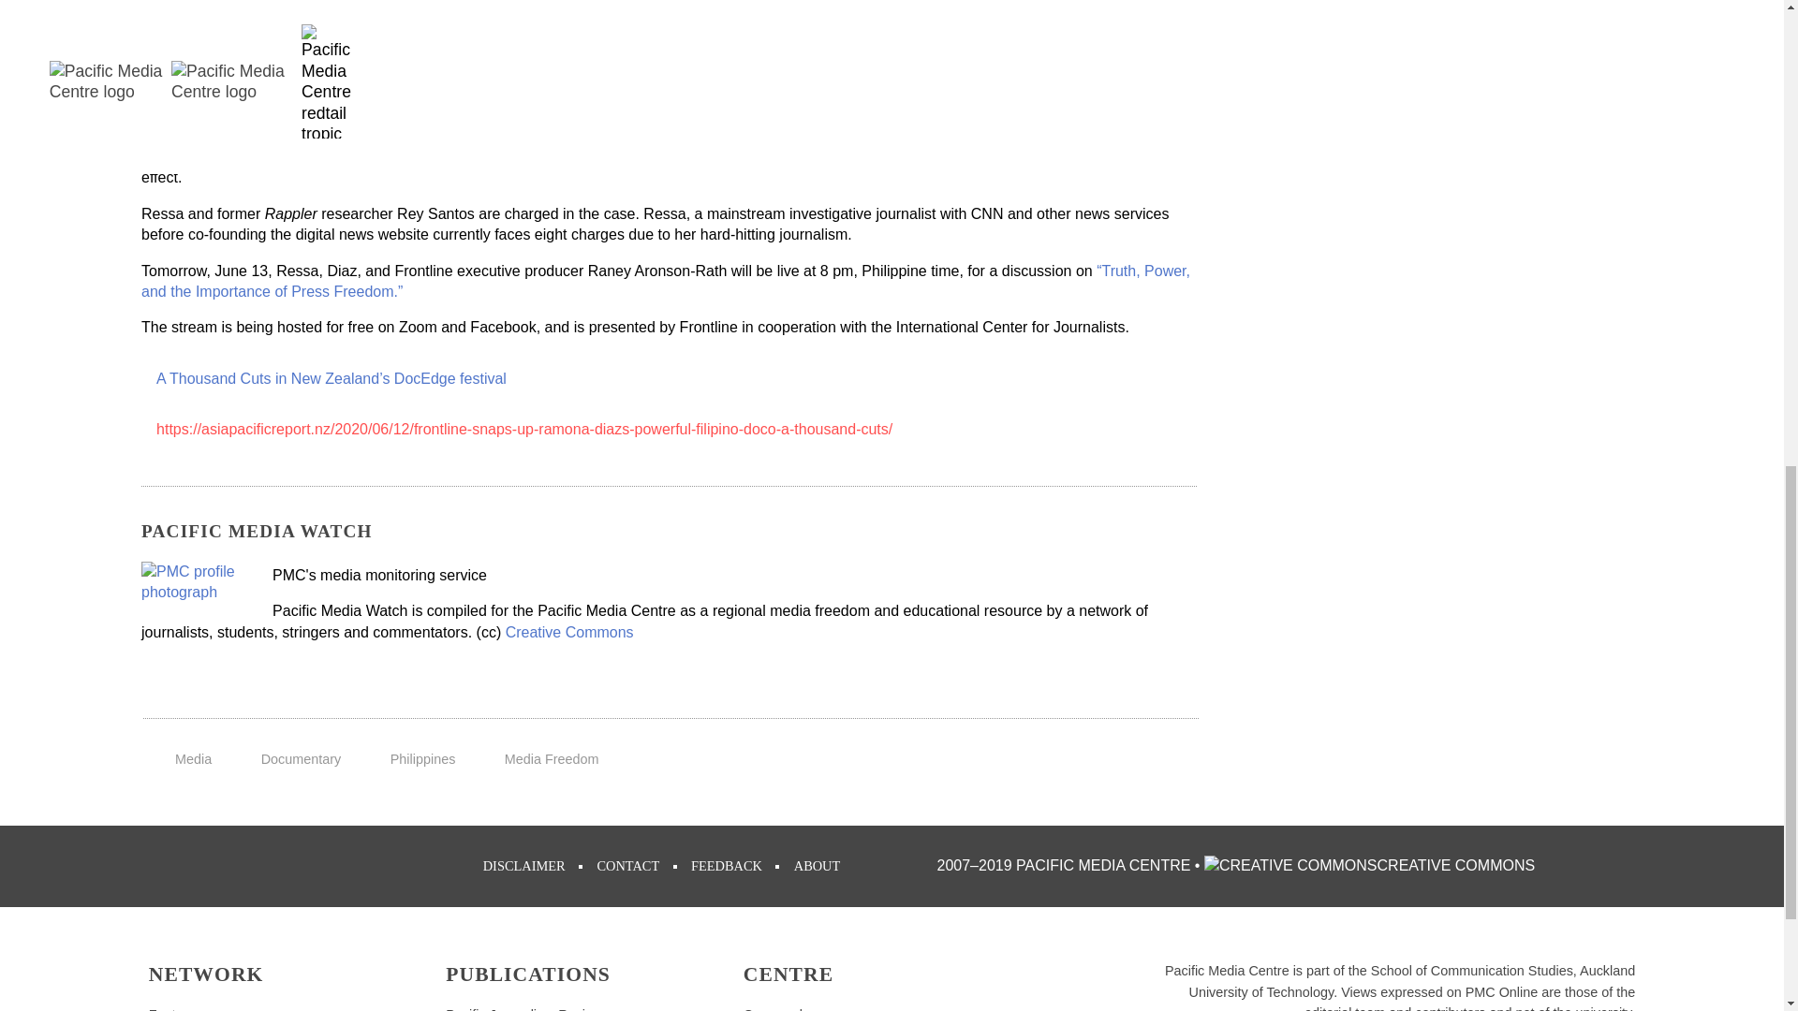  I want to click on Media Freedom, so click(552, 758).